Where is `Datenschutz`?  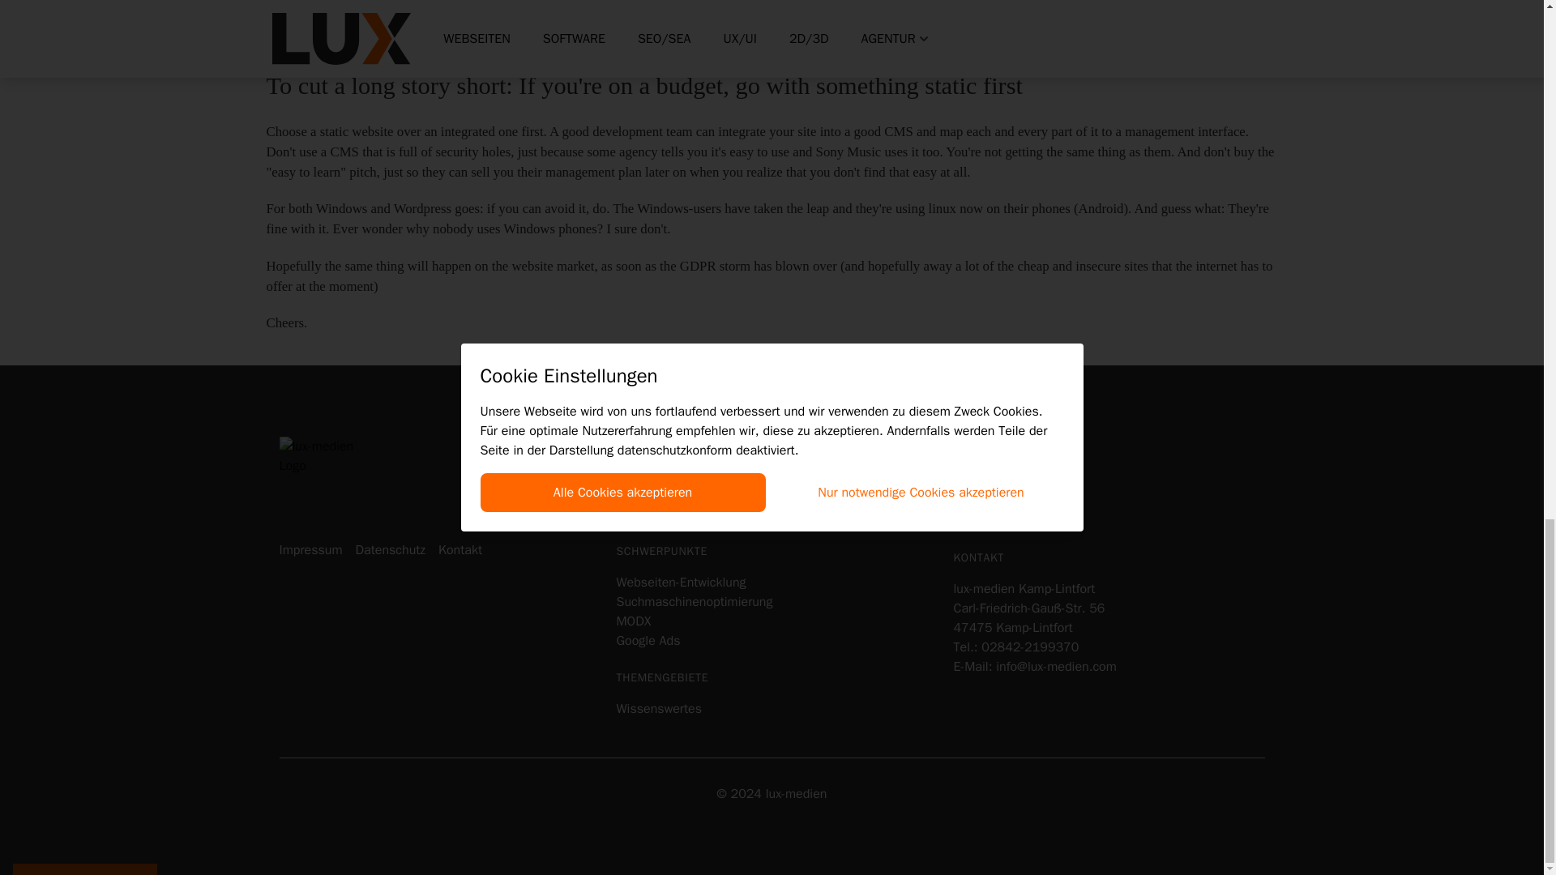 Datenschutz is located at coordinates (389, 550).